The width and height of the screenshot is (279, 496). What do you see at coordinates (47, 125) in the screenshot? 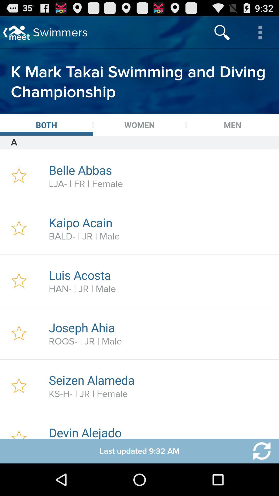
I see `turn on icon below the k mark takai item` at bounding box center [47, 125].